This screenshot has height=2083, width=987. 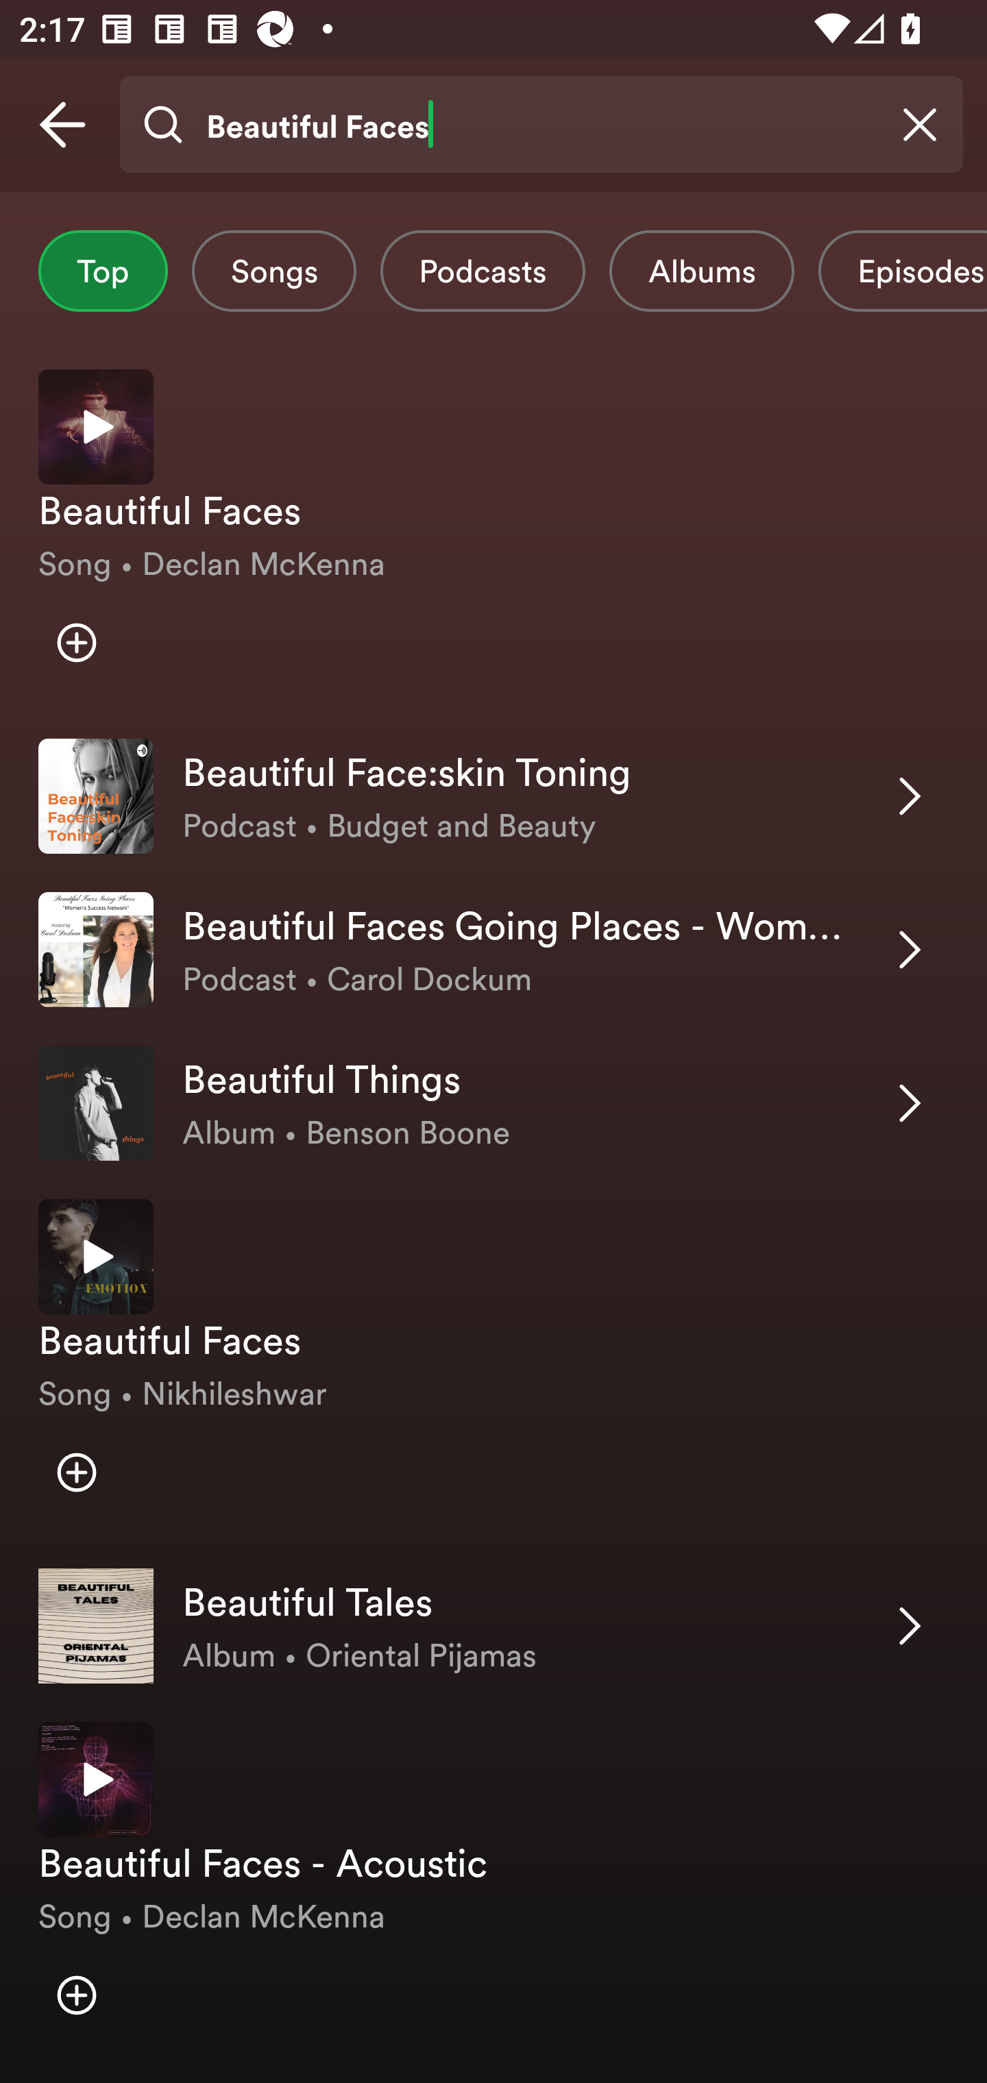 What do you see at coordinates (76, 1995) in the screenshot?
I see `Add item` at bounding box center [76, 1995].